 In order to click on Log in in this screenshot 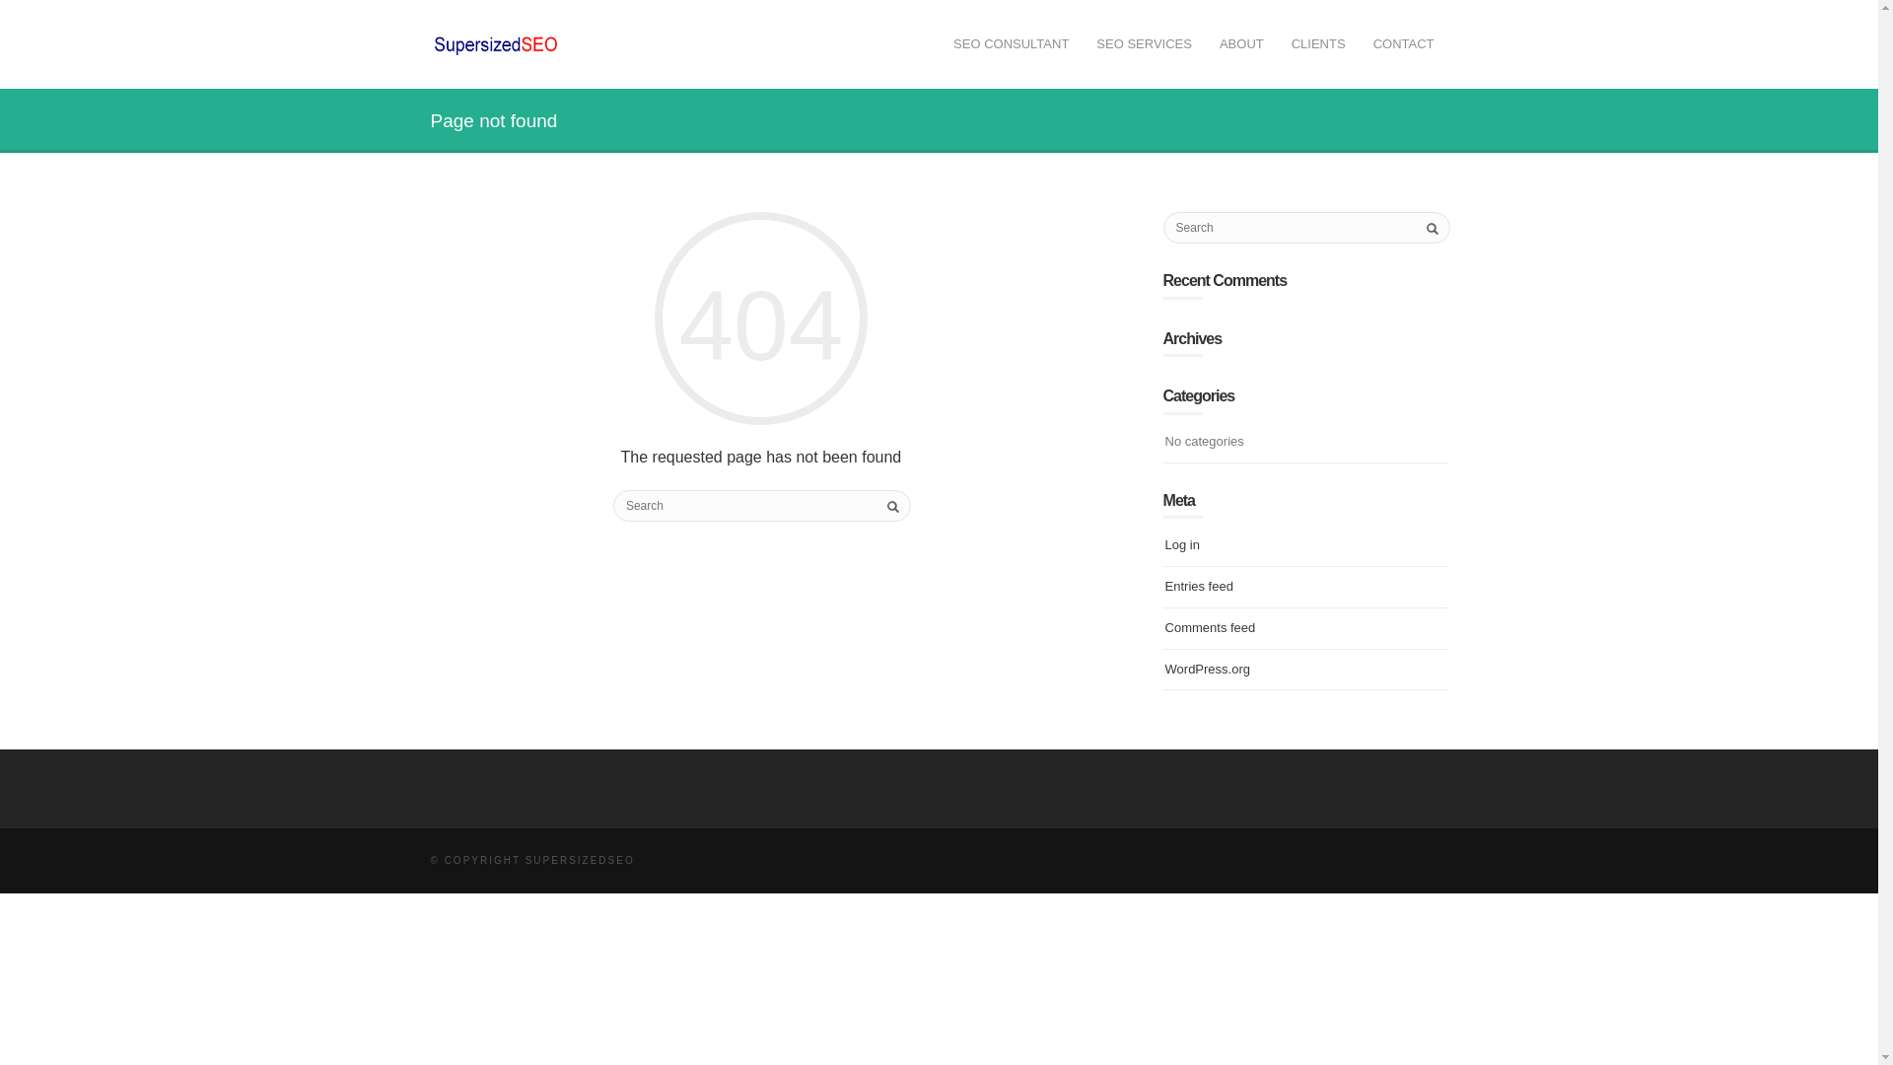, I will do `click(1183, 544)`.